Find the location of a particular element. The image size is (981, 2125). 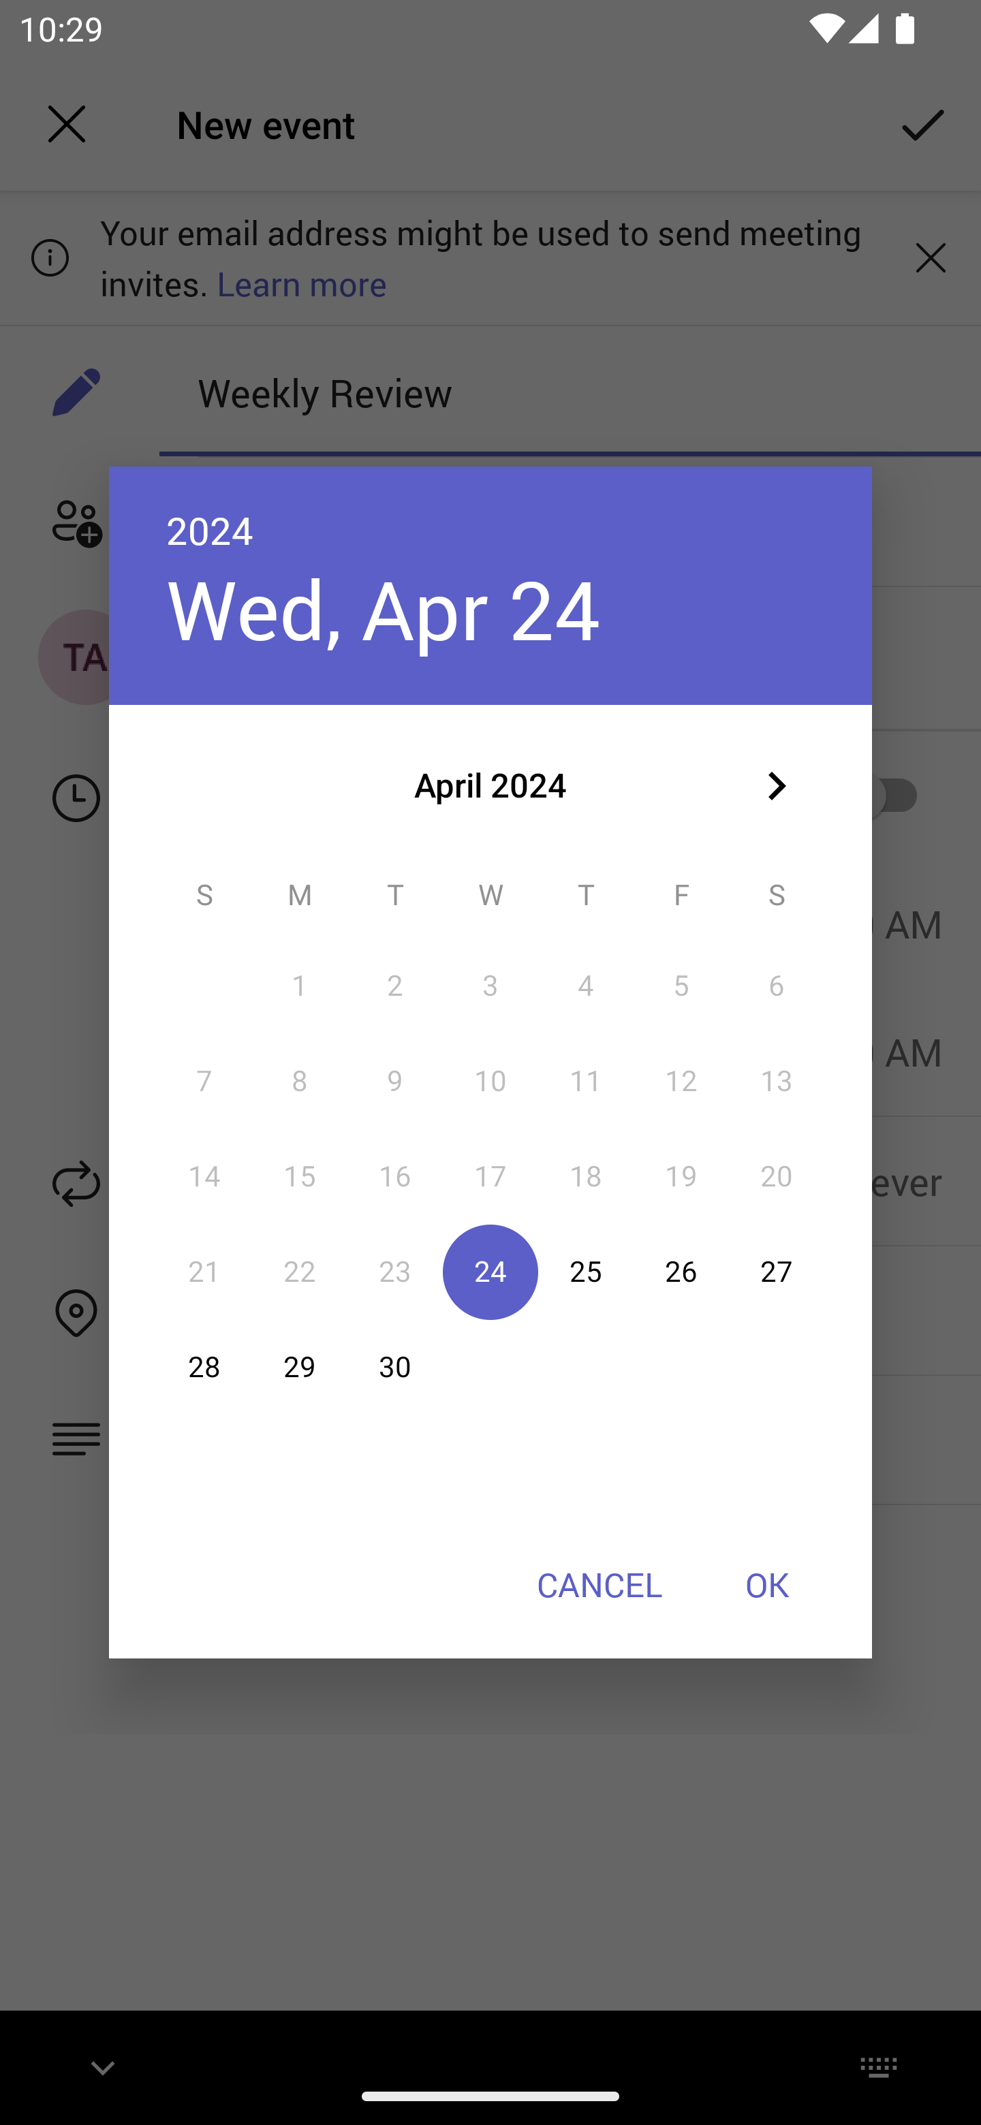

21 21 April 2024 is located at coordinates (204, 1272).